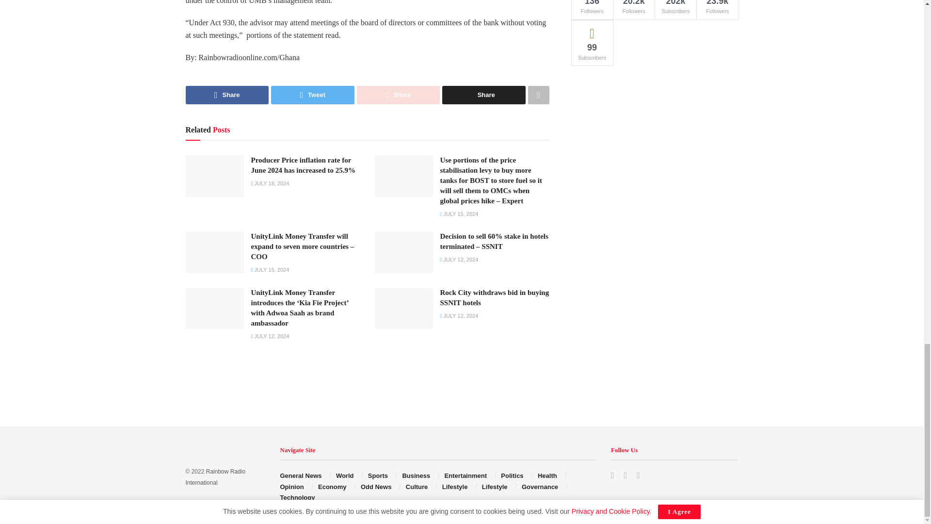 This screenshot has height=524, width=931. I want to click on Share, so click(484, 95).